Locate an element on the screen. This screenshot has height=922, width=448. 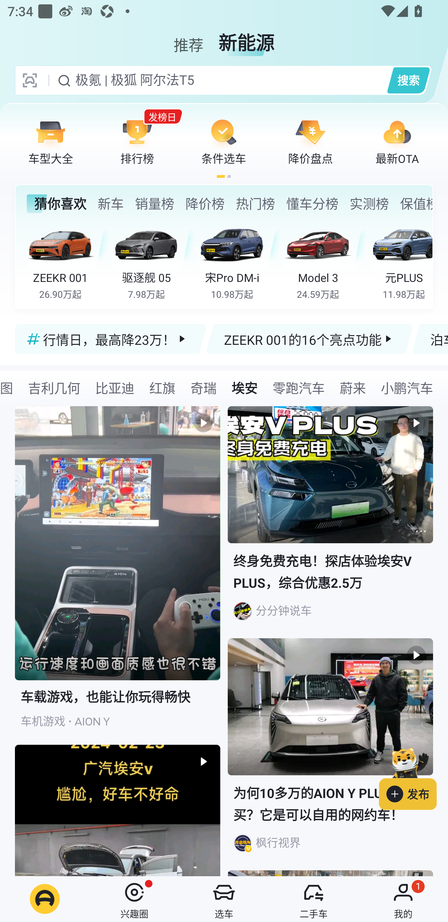
驱逐舰 05 7.98万起 is located at coordinates (154, 260).